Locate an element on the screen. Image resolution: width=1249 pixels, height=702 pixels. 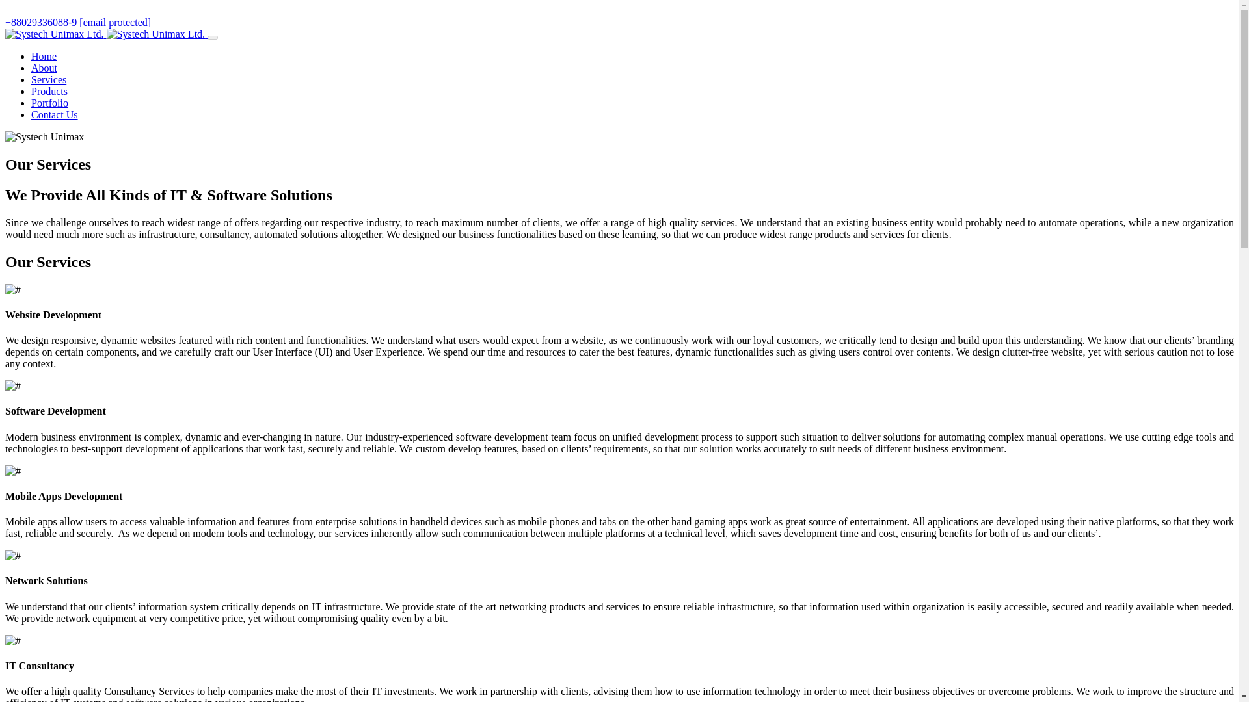
Contact Us is located at coordinates (55, 114).